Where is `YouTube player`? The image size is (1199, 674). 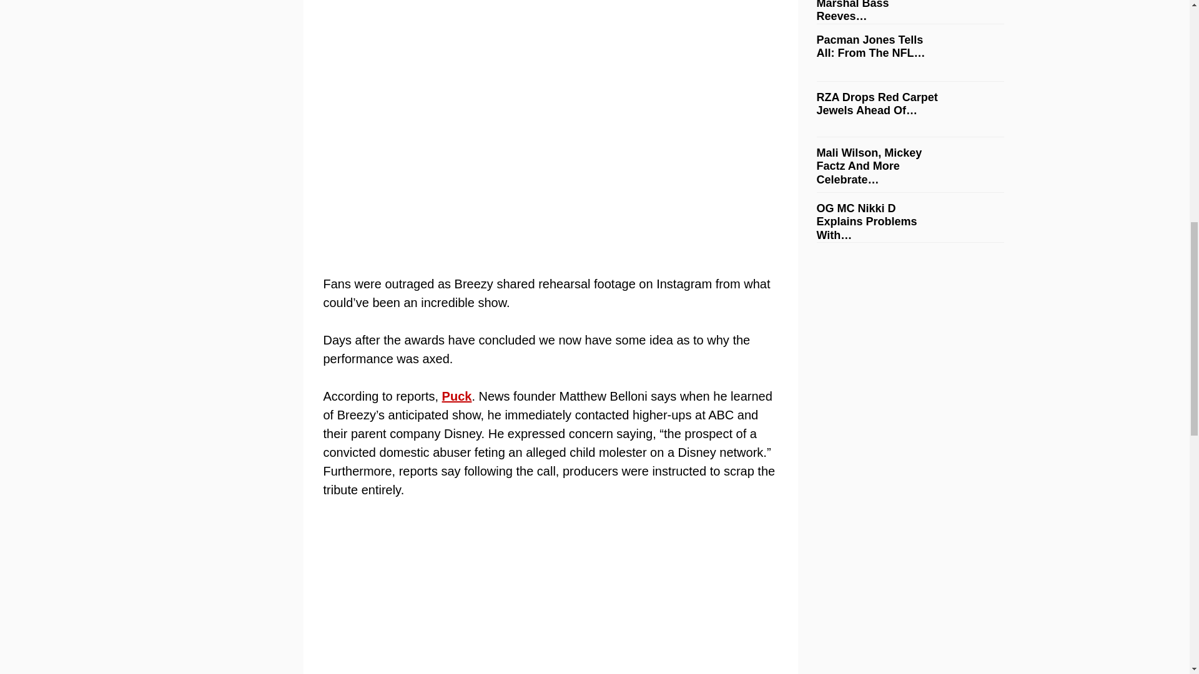 YouTube player is located at coordinates (550, 596).